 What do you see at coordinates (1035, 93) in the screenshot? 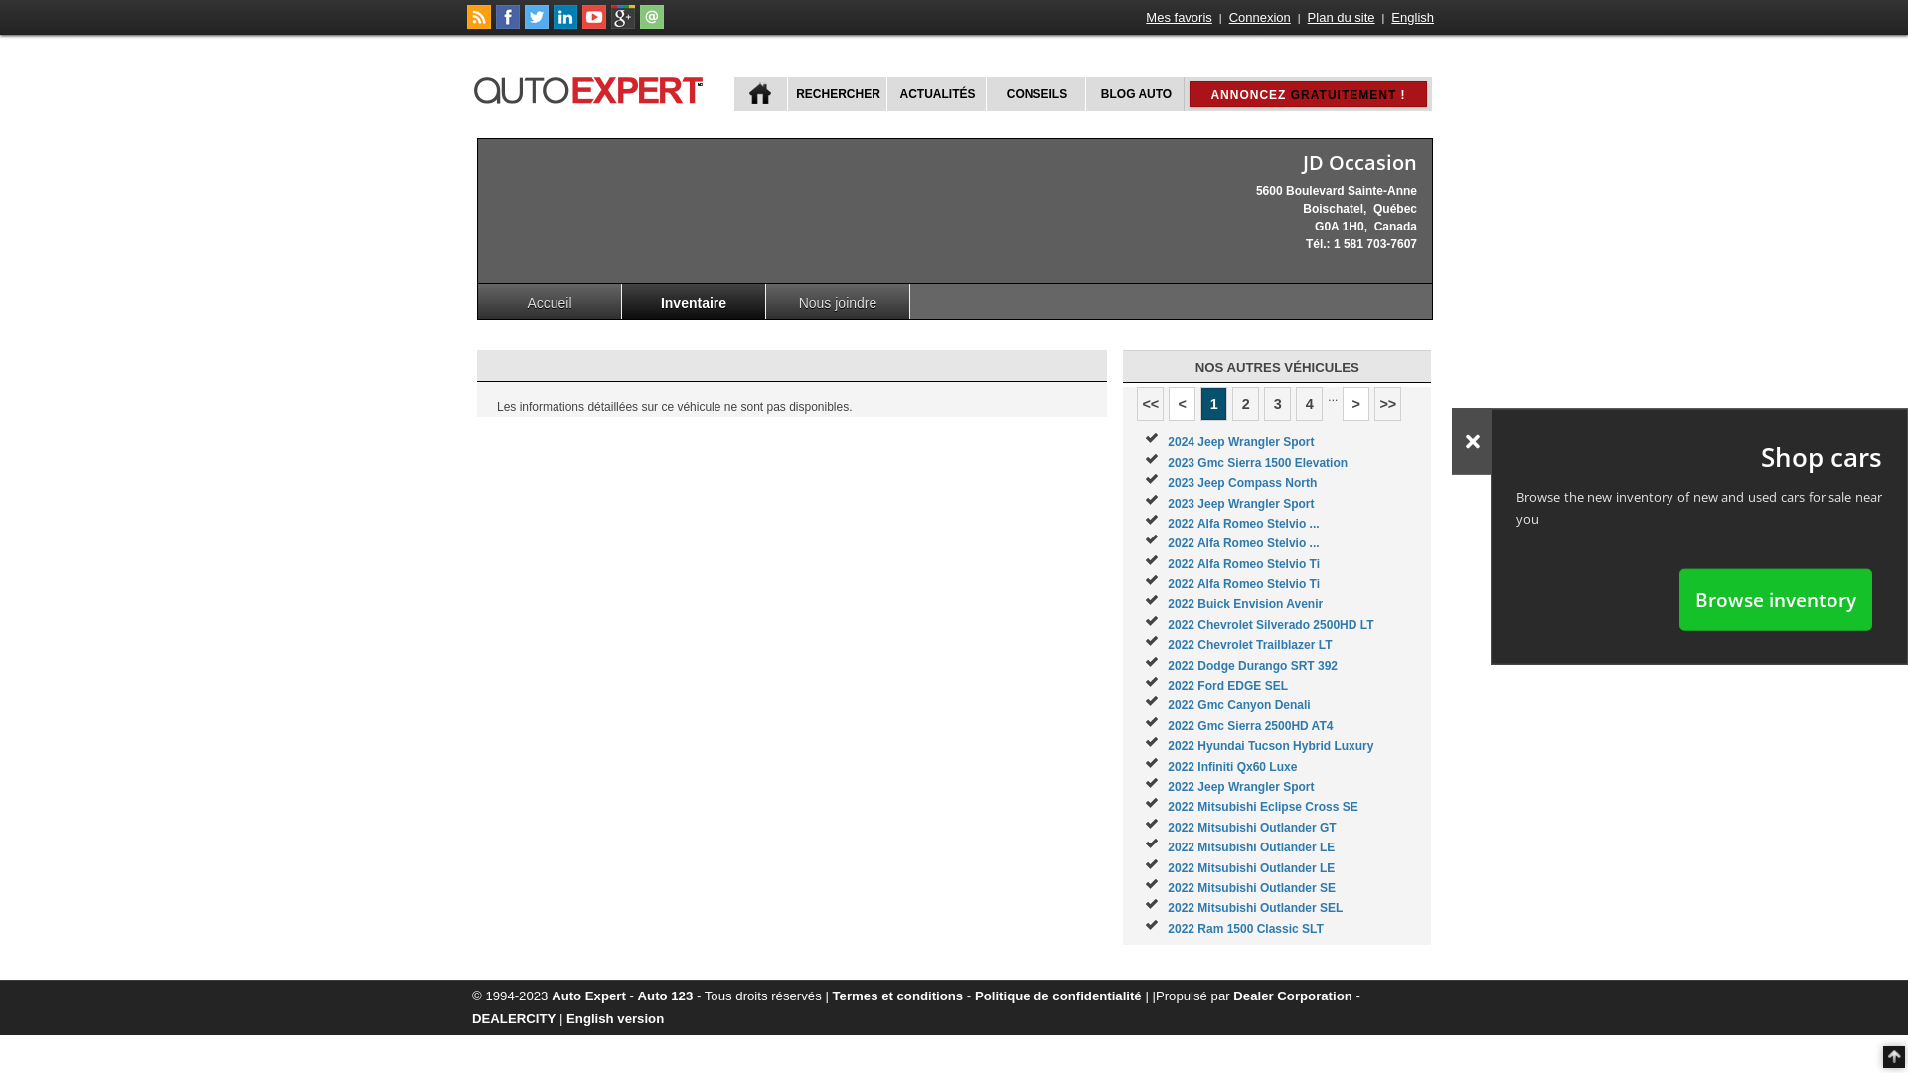
I see `CONSEILS` at bounding box center [1035, 93].